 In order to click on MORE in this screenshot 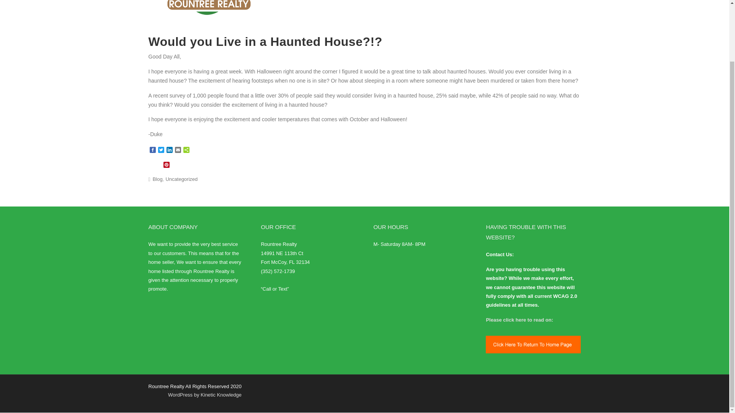, I will do `click(570, 7)`.